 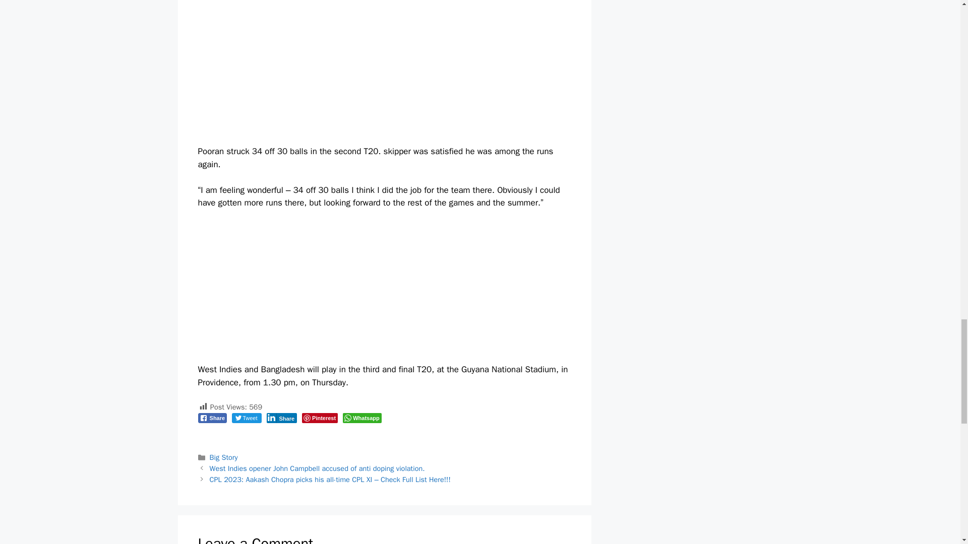 I want to click on Advertisement, so click(x=384, y=292).